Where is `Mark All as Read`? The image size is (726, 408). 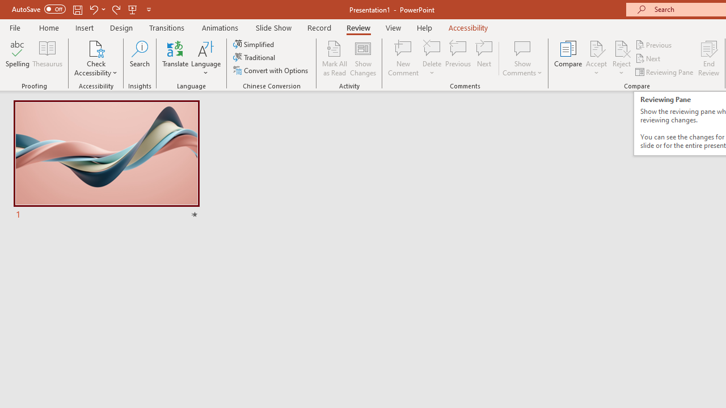
Mark All as Read is located at coordinates (335, 58).